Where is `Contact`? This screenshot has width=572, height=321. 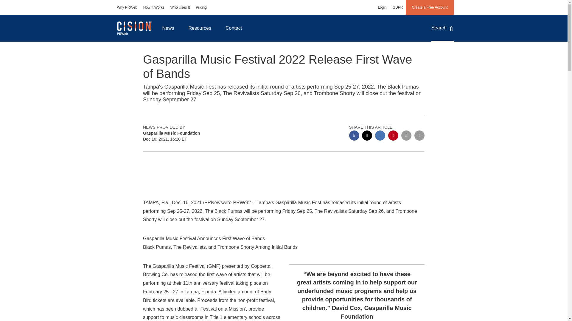 Contact is located at coordinates (234, 28).